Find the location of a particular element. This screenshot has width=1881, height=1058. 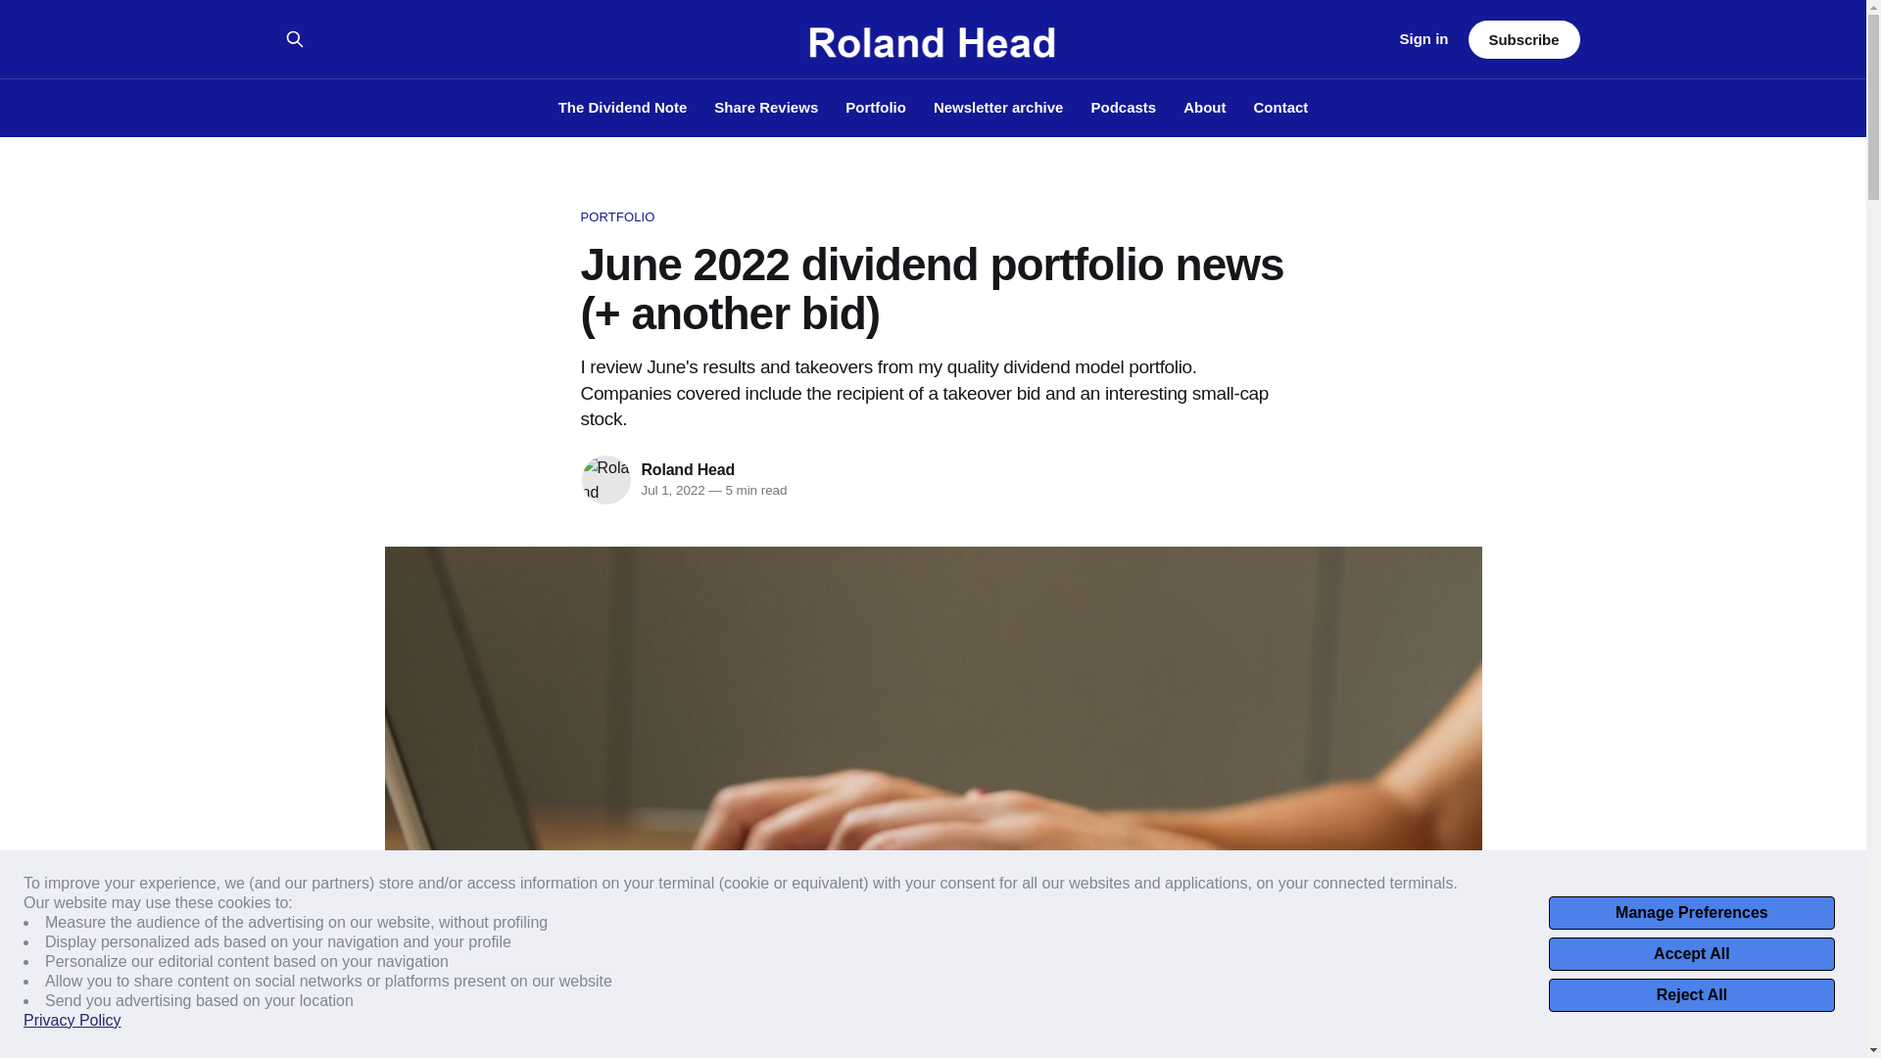

The Dividend Note is located at coordinates (623, 107).